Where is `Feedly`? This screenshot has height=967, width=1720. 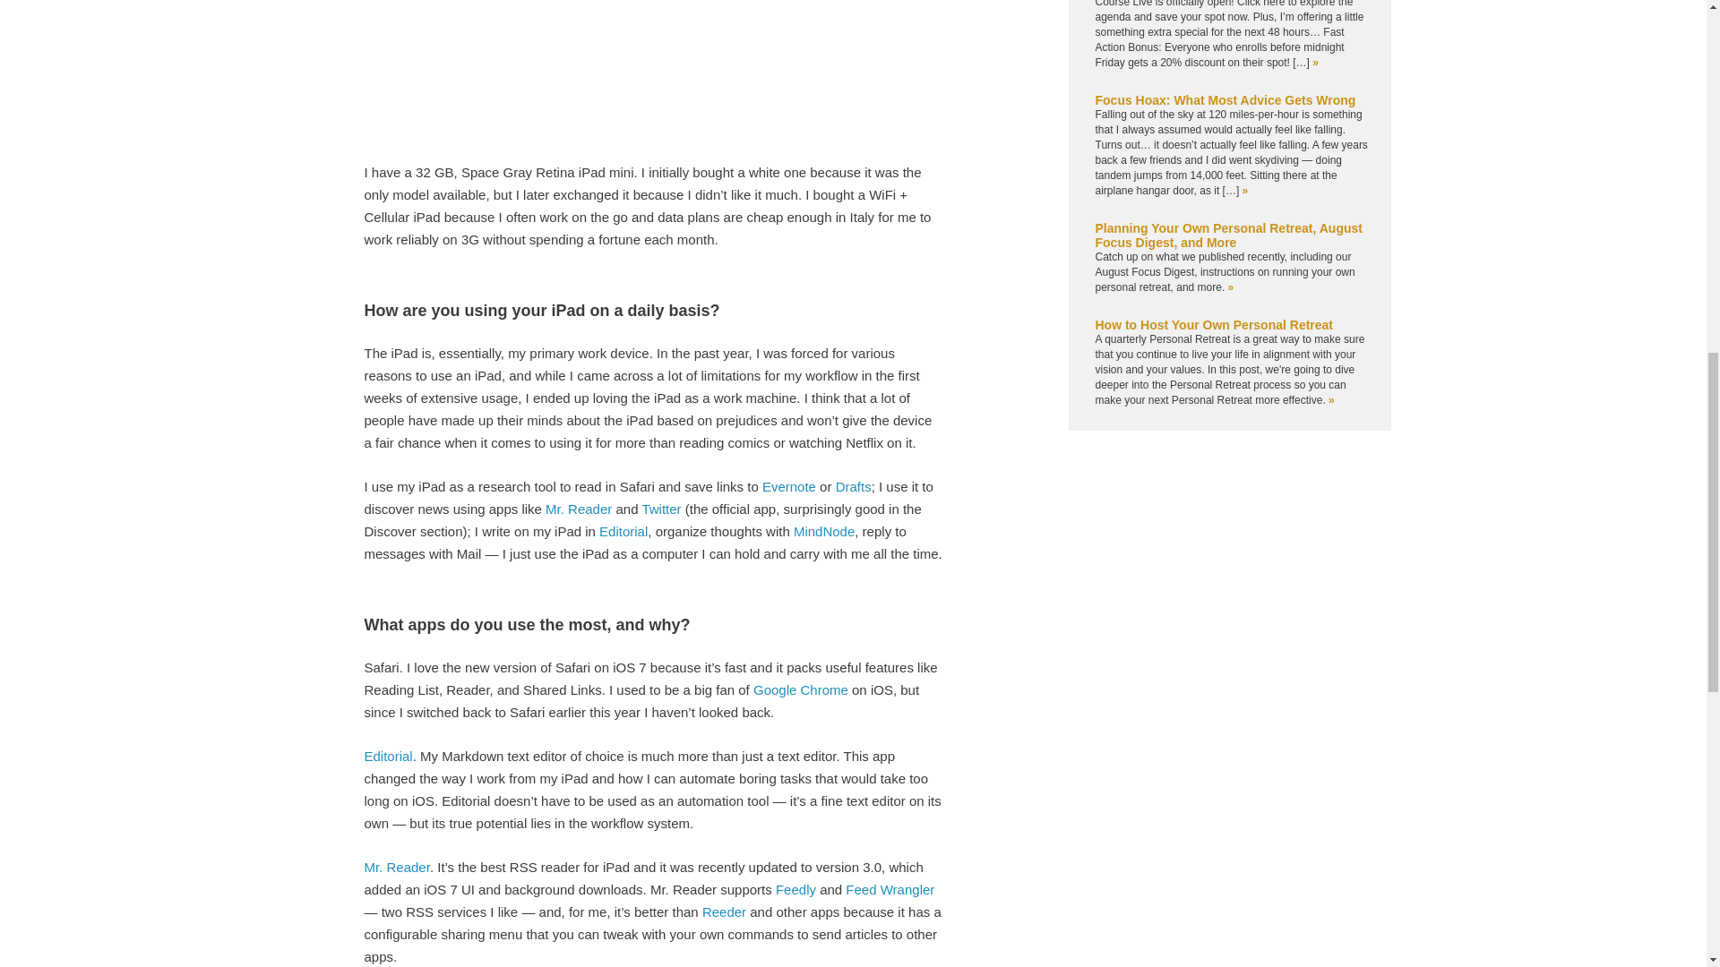
Feedly is located at coordinates (795, 889).